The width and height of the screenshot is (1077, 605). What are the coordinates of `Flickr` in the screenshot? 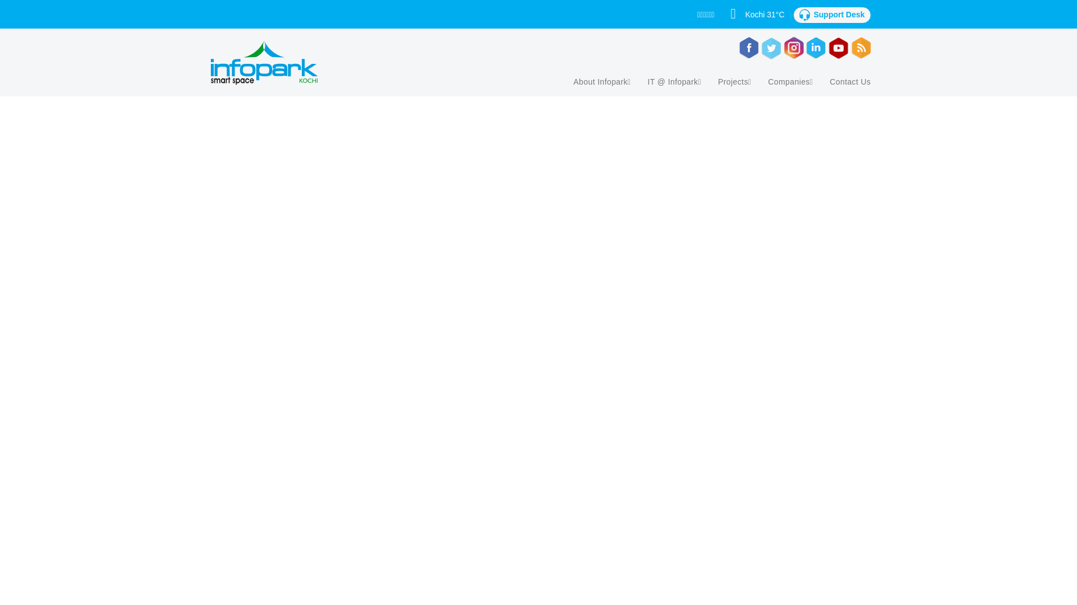 It's located at (816, 48).